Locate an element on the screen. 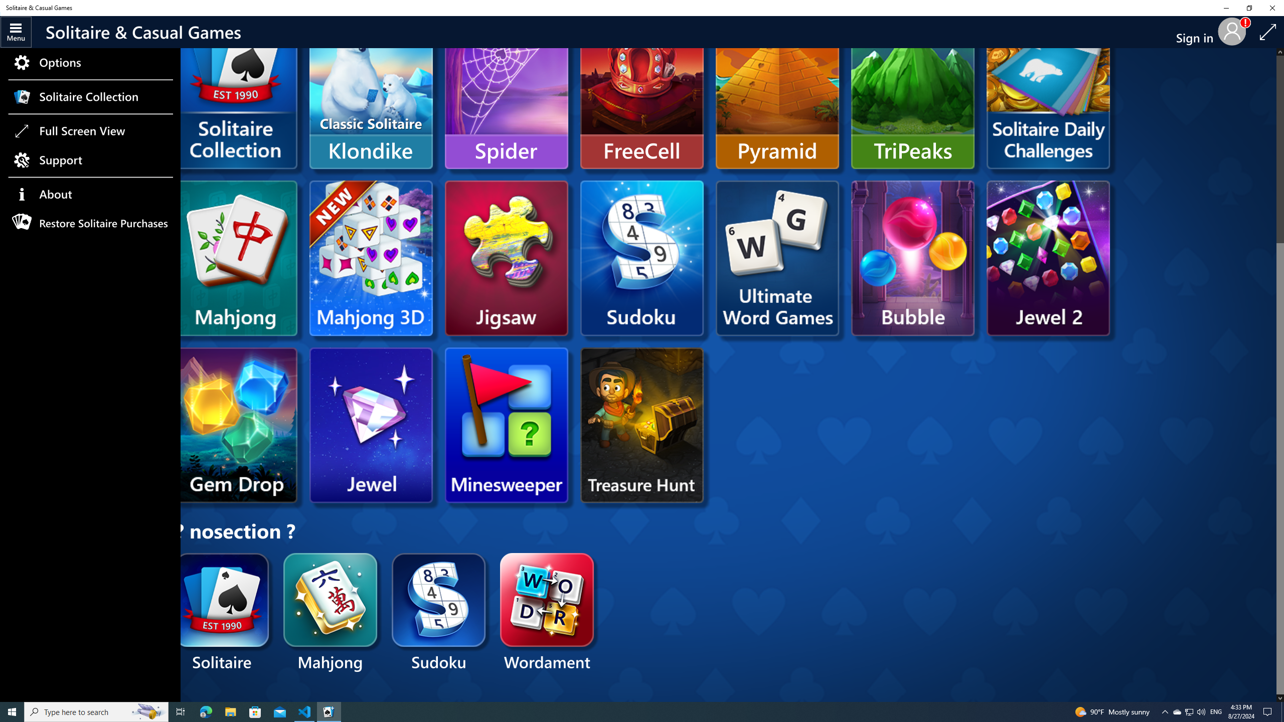  Mahjong is located at coordinates (331, 613).